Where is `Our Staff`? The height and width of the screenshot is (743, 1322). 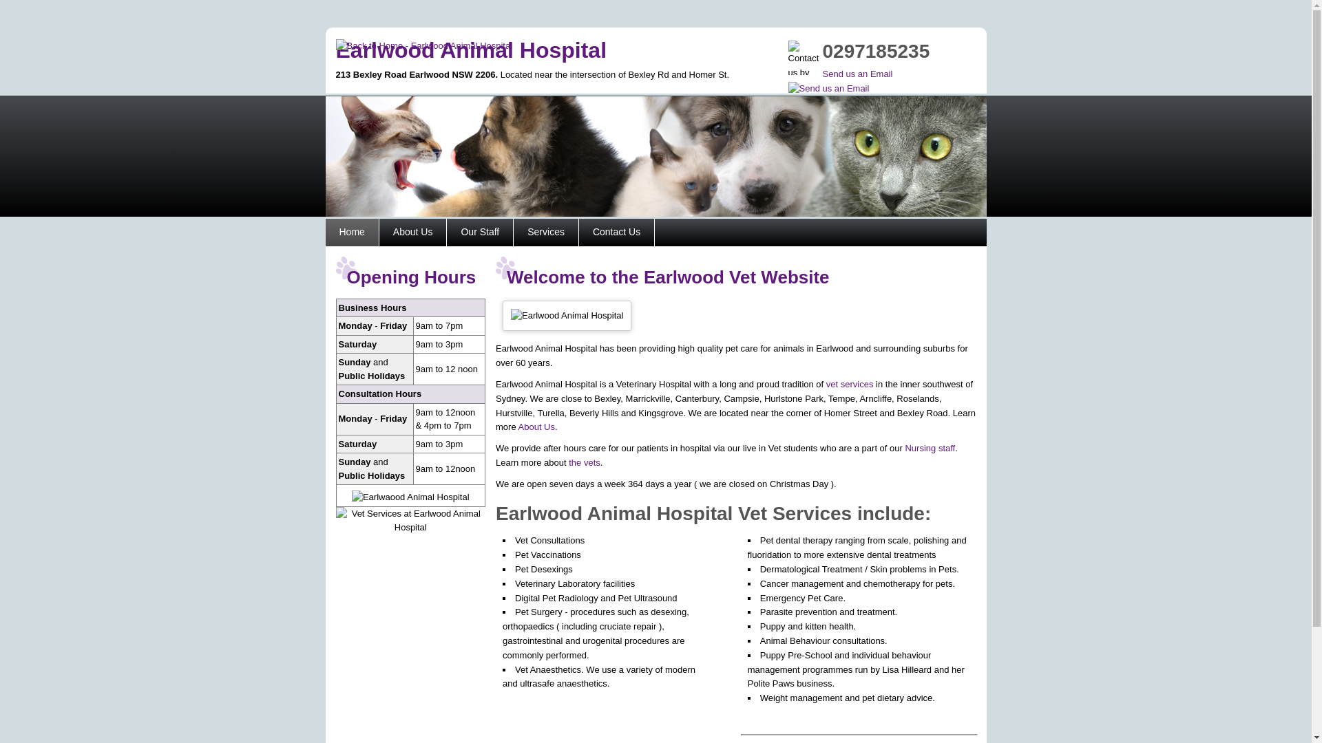 Our Staff is located at coordinates (481, 233).